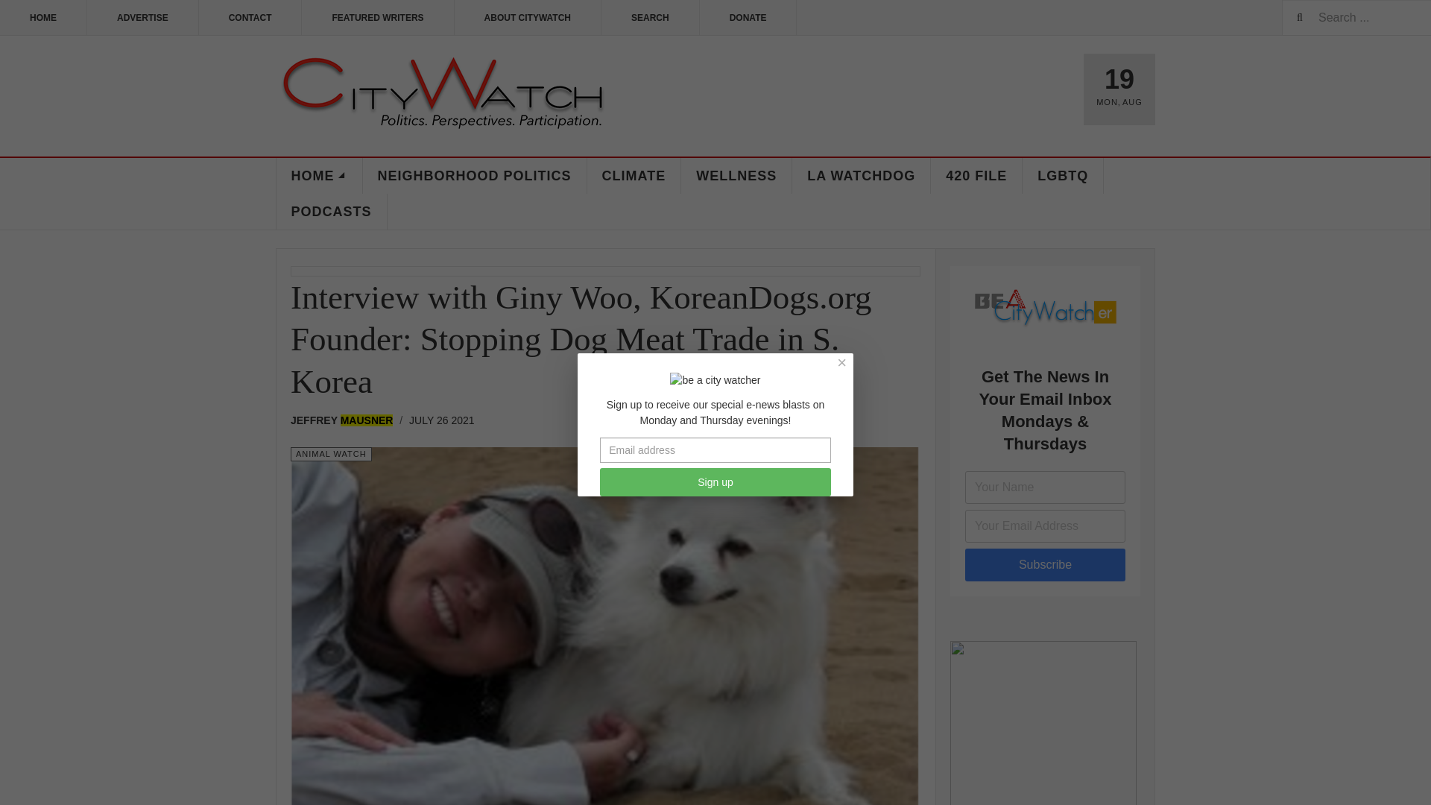  I want to click on HOME, so click(319, 176).